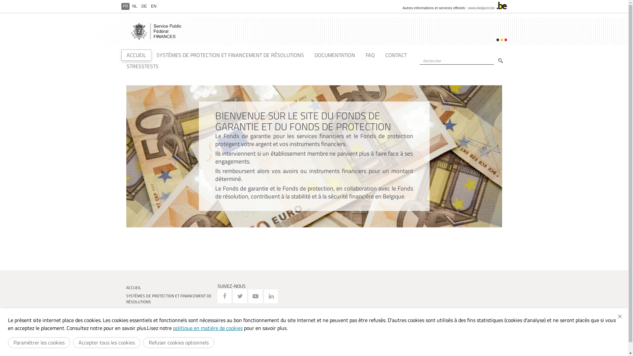 This screenshot has width=633, height=356. Describe the element at coordinates (620, 316) in the screenshot. I see `Fermer` at that location.